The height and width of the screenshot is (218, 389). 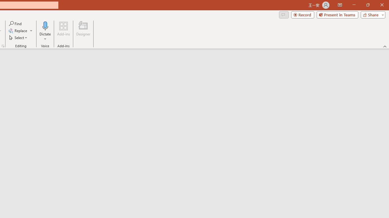 What do you see at coordinates (83, 31) in the screenshot?
I see `Designer` at bounding box center [83, 31].